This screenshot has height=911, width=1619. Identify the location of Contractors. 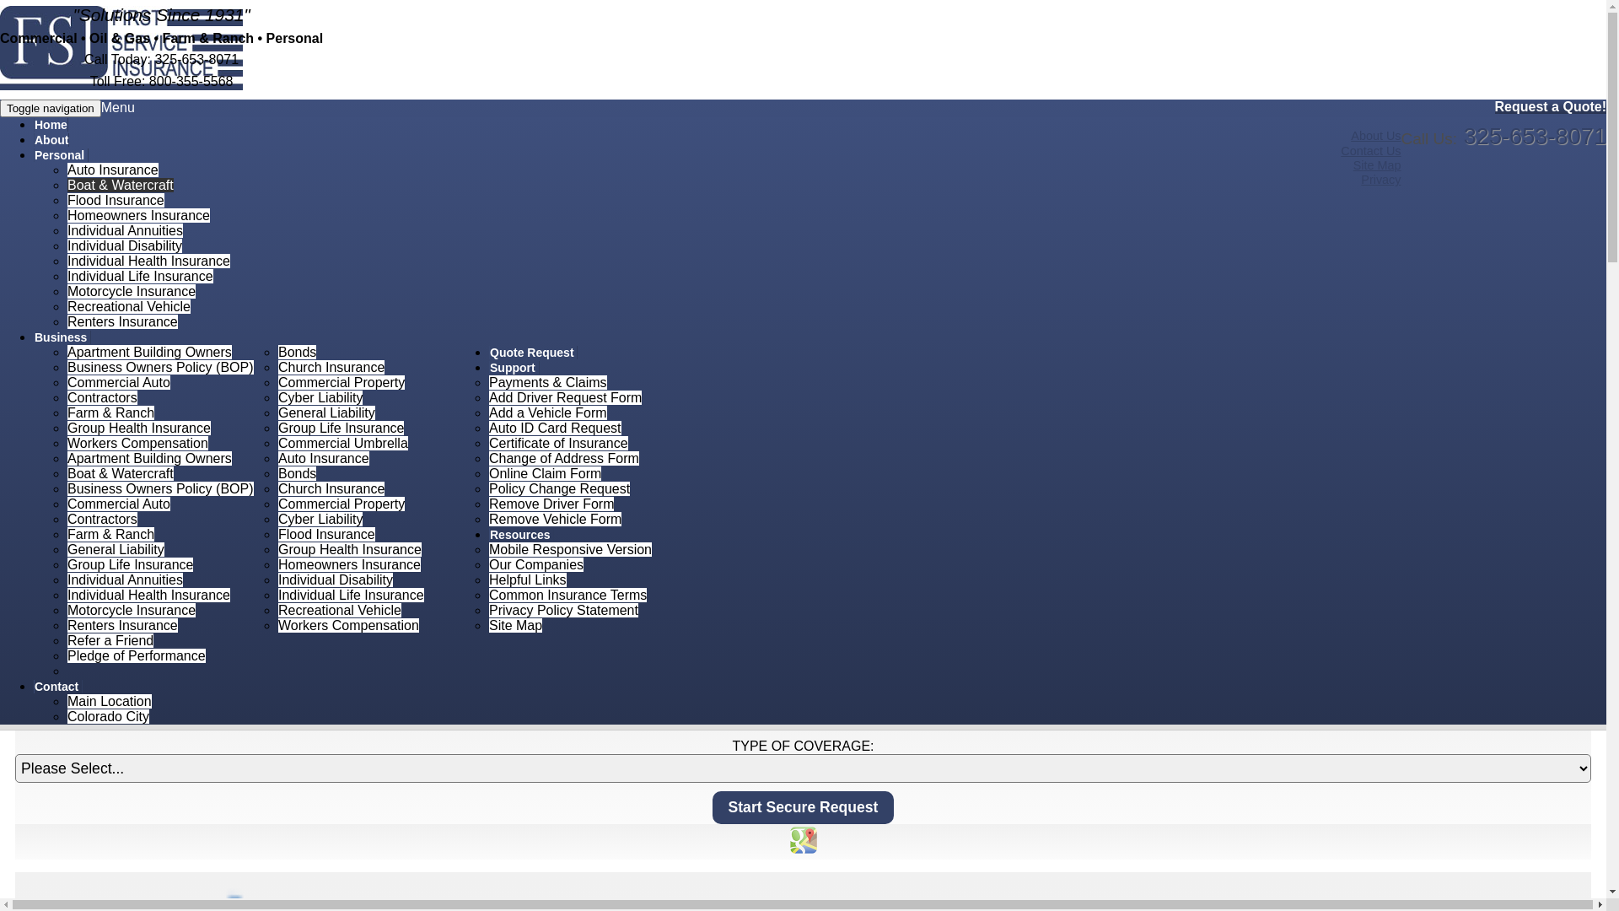
(103, 519).